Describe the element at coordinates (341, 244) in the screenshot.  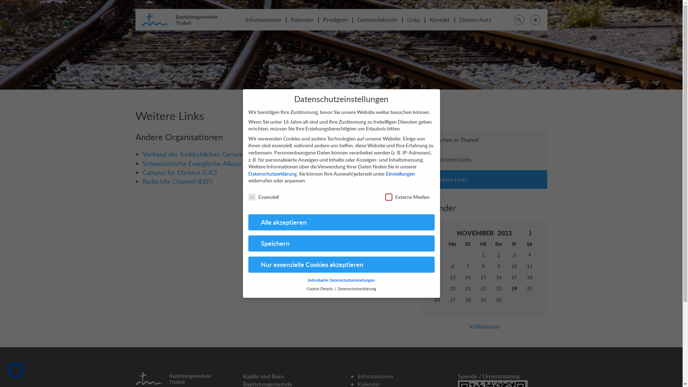
I see `Speichern` at that location.